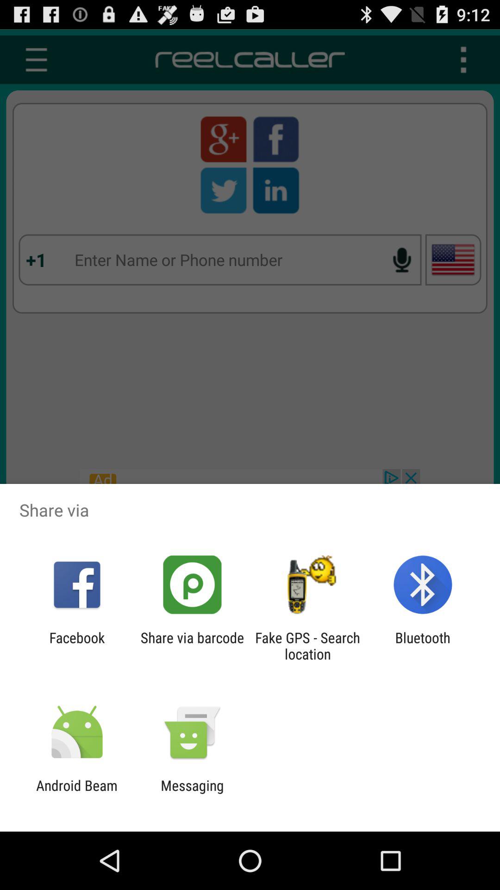 The width and height of the screenshot is (500, 890). What do you see at coordinates (422, 646) in the screenshot?
I see `choose the icon next to fake gps search` at bounding box center [422, 646].